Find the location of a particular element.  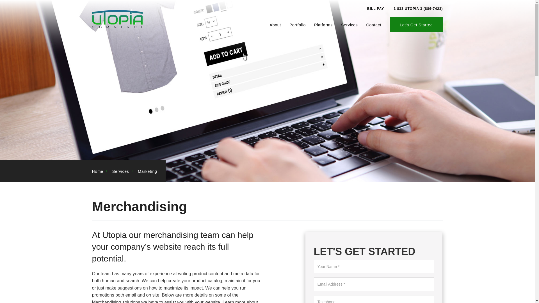

Platforms is located at coordinates (323, 24).